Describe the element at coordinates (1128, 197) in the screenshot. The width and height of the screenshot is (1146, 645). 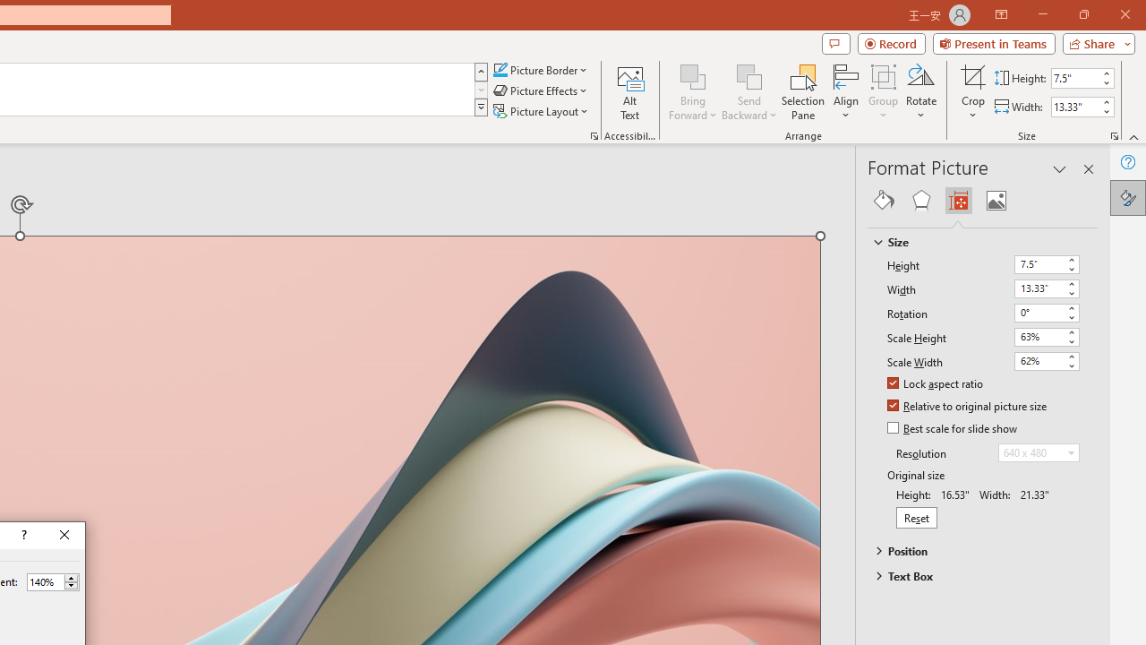
I see `Format Picture` at that location.